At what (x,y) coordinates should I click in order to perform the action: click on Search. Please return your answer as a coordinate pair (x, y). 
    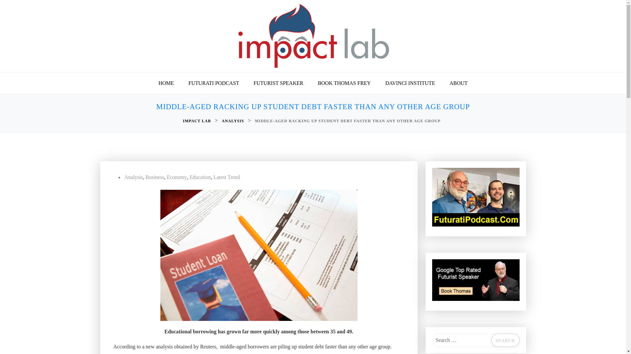
    Looking at the image, I should click on (505, 340).